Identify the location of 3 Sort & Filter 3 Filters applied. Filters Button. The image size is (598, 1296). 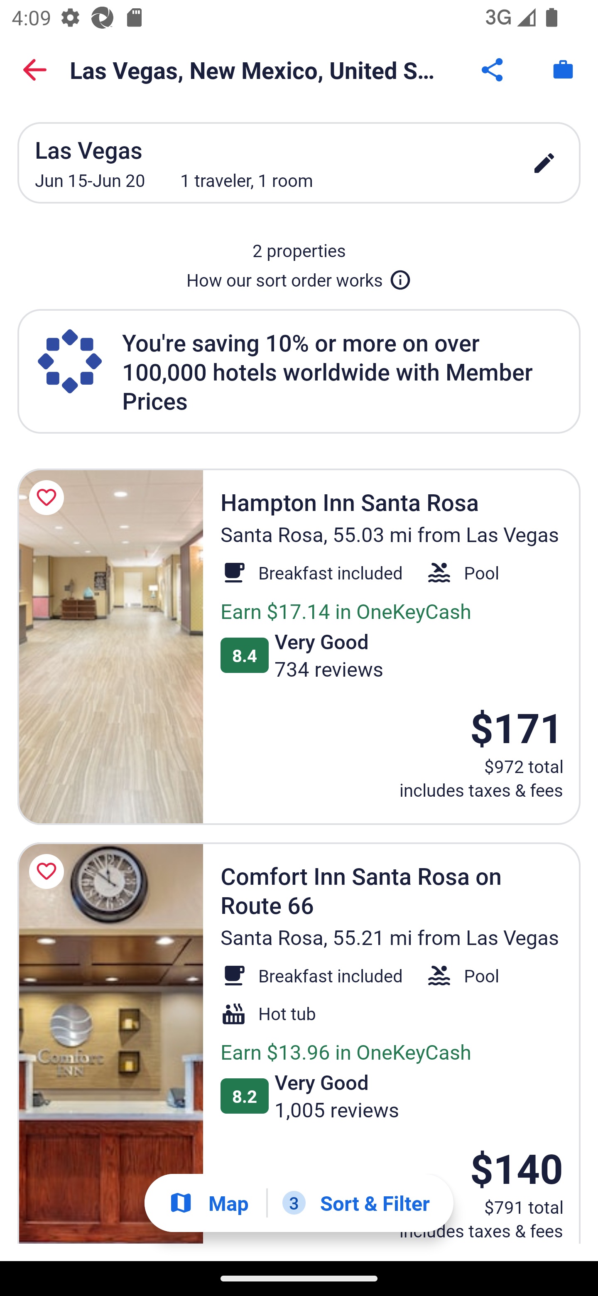
(356, 1203).